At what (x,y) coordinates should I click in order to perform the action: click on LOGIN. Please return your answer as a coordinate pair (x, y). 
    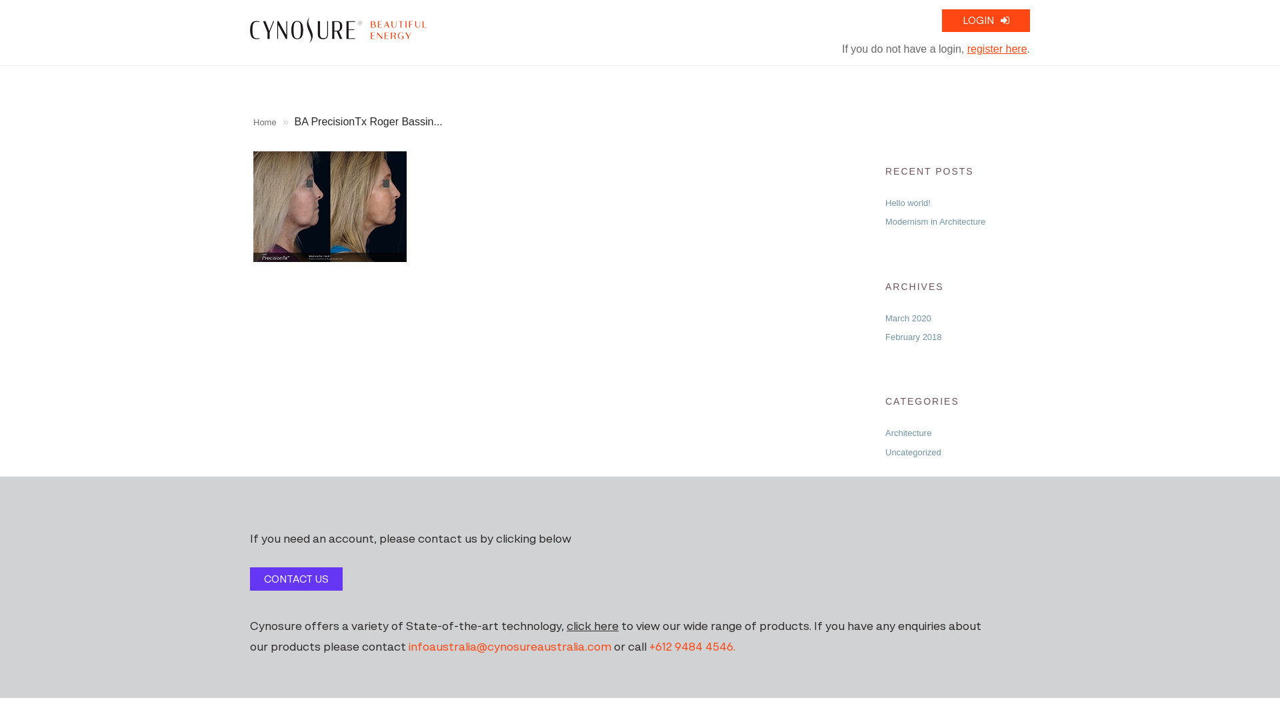
    Looking at the image, I should click on (986, 21).